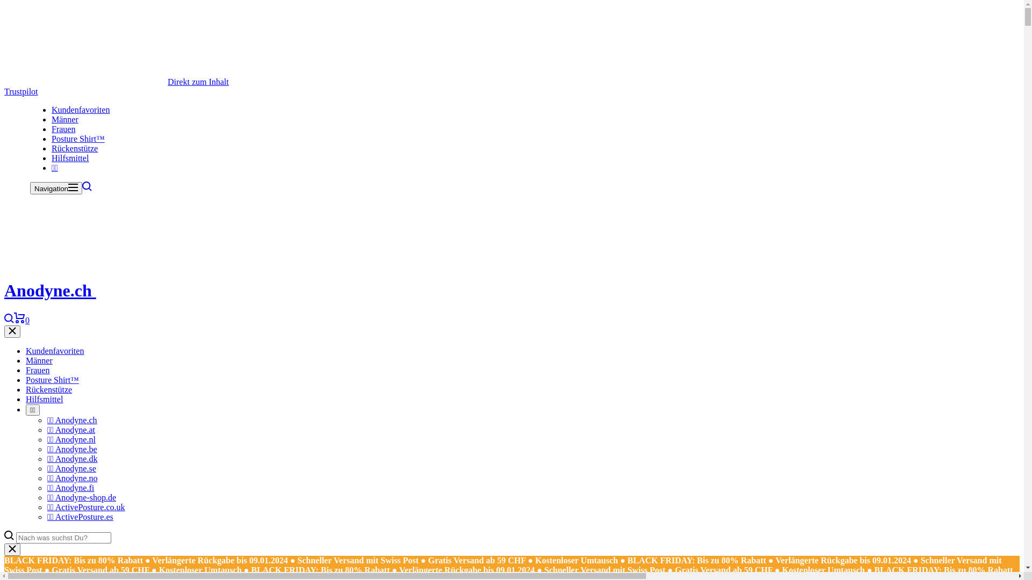 The height and width of the screenshot is (580, 1032). I want to click on Navigation, so click(56, 188).